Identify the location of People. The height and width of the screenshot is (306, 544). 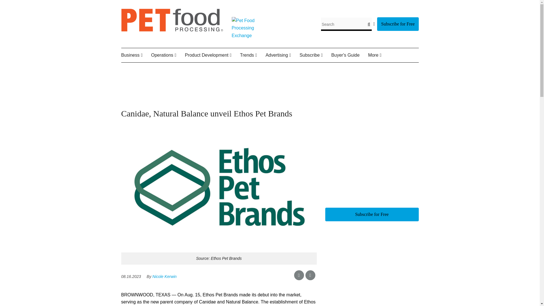
(160, 69).